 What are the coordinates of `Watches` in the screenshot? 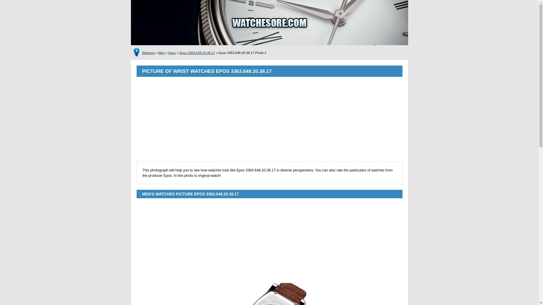 It's located at (148, 53).